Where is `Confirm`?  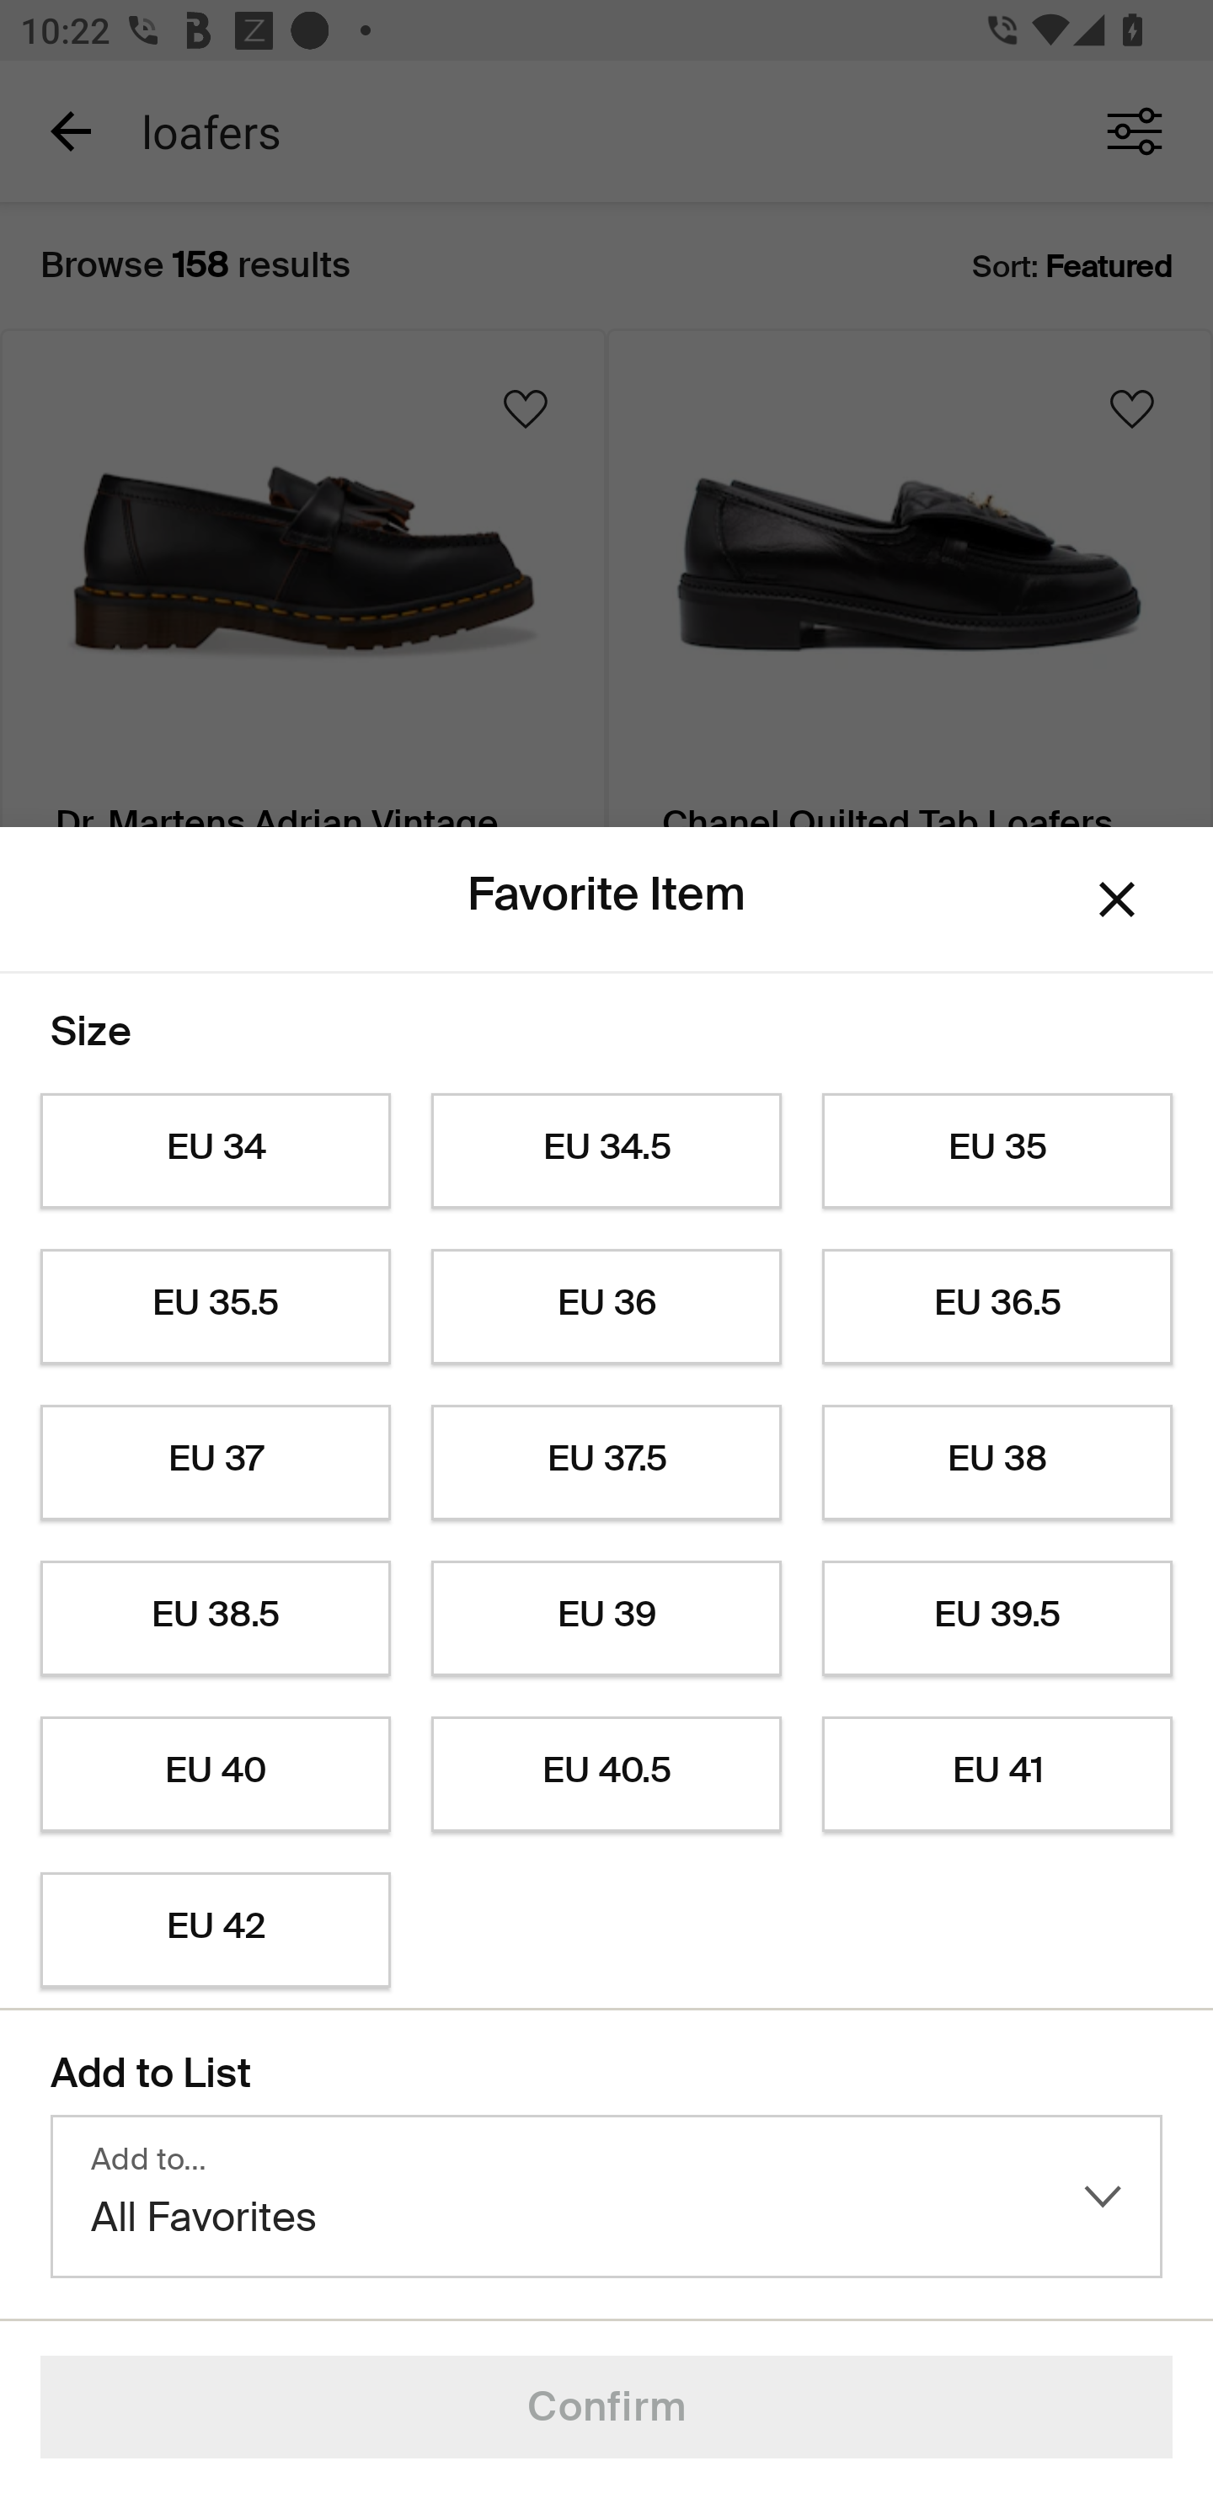
Confirm is located at coordinates (606, 2407).